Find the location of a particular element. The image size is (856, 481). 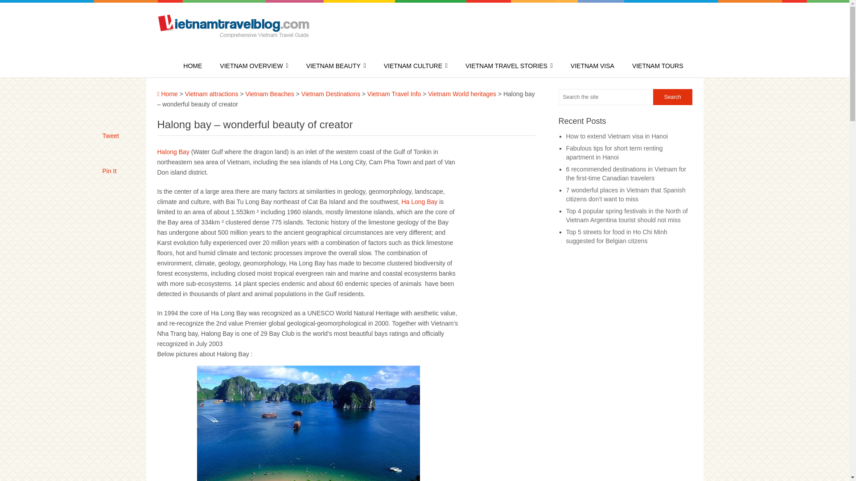

VIETNAM VISA is located at coordinates (593, 66).